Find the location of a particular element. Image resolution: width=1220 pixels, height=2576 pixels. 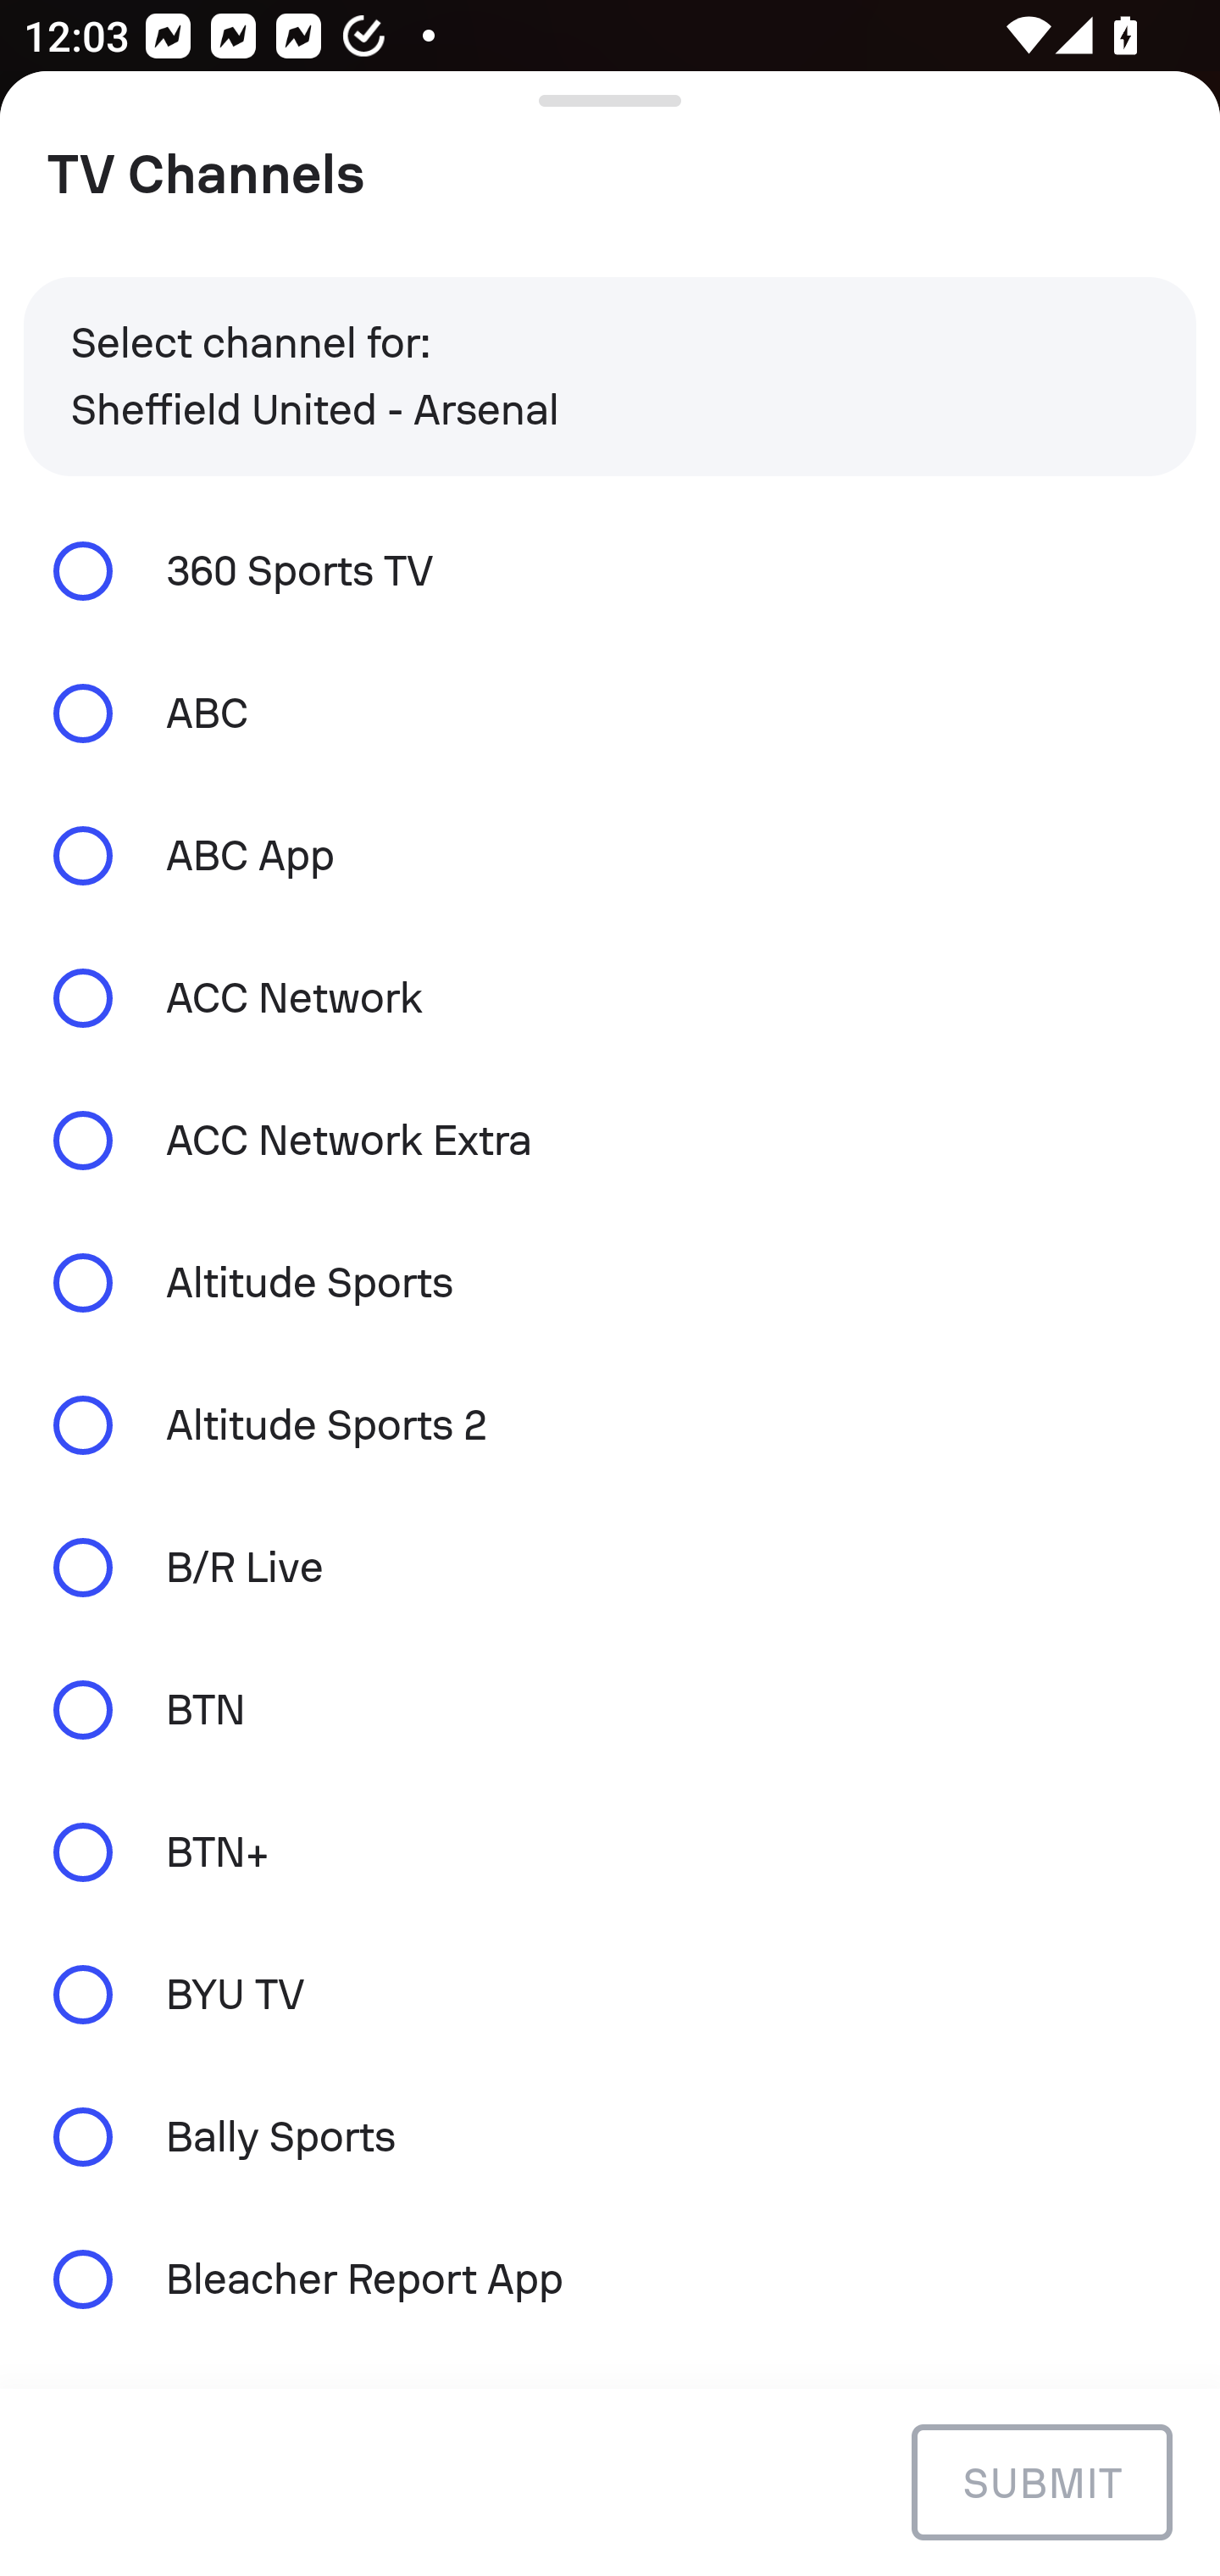

Altitude Sports is located at coordinates (610, 1283).